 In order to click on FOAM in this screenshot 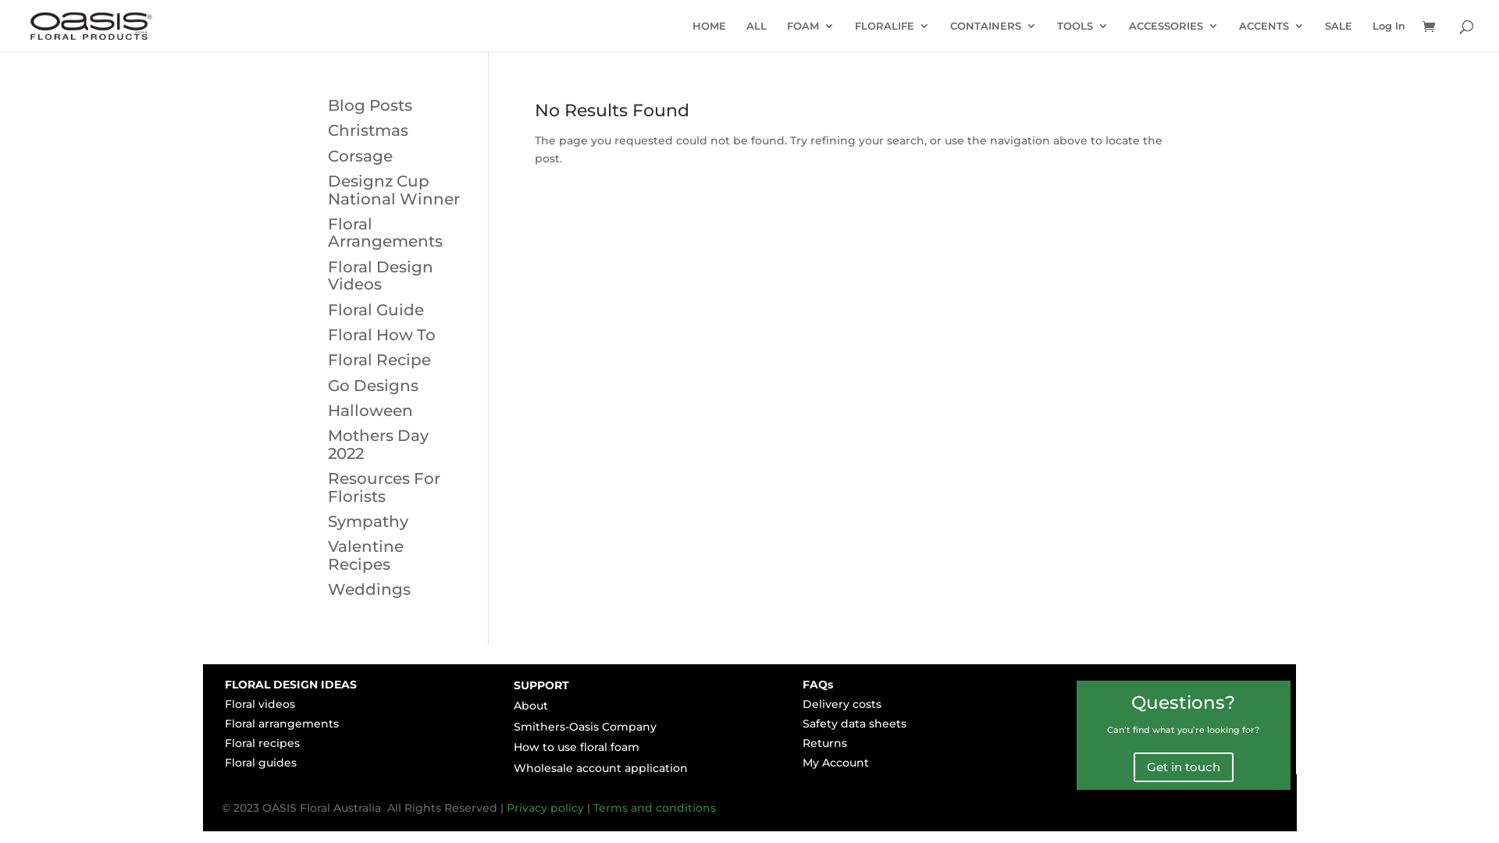, I will do `click(810, 36)`.